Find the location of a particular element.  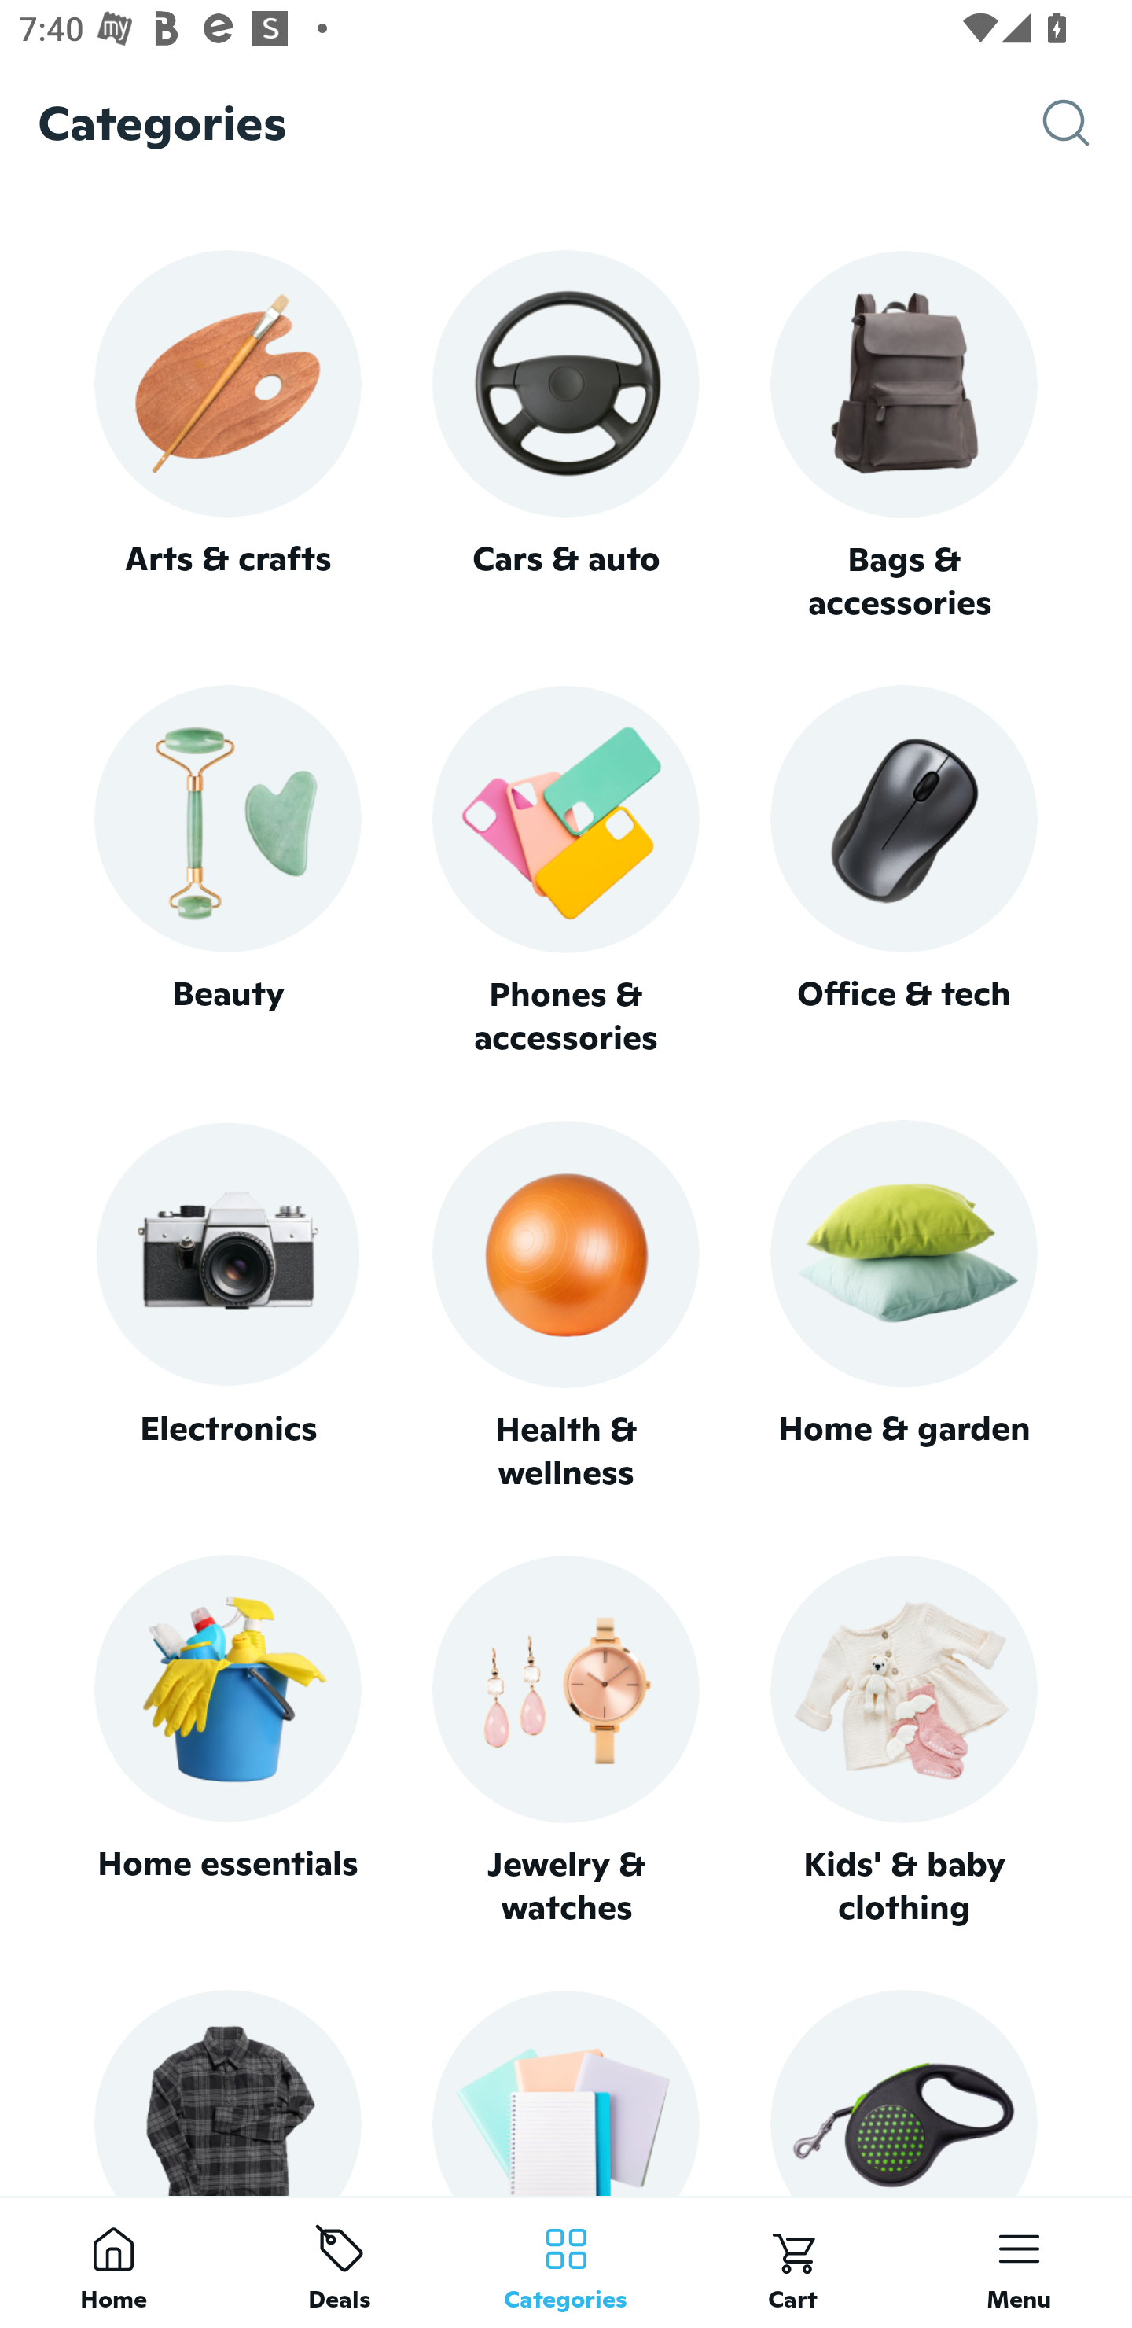

Cart is located at coordinates (792, 2262).